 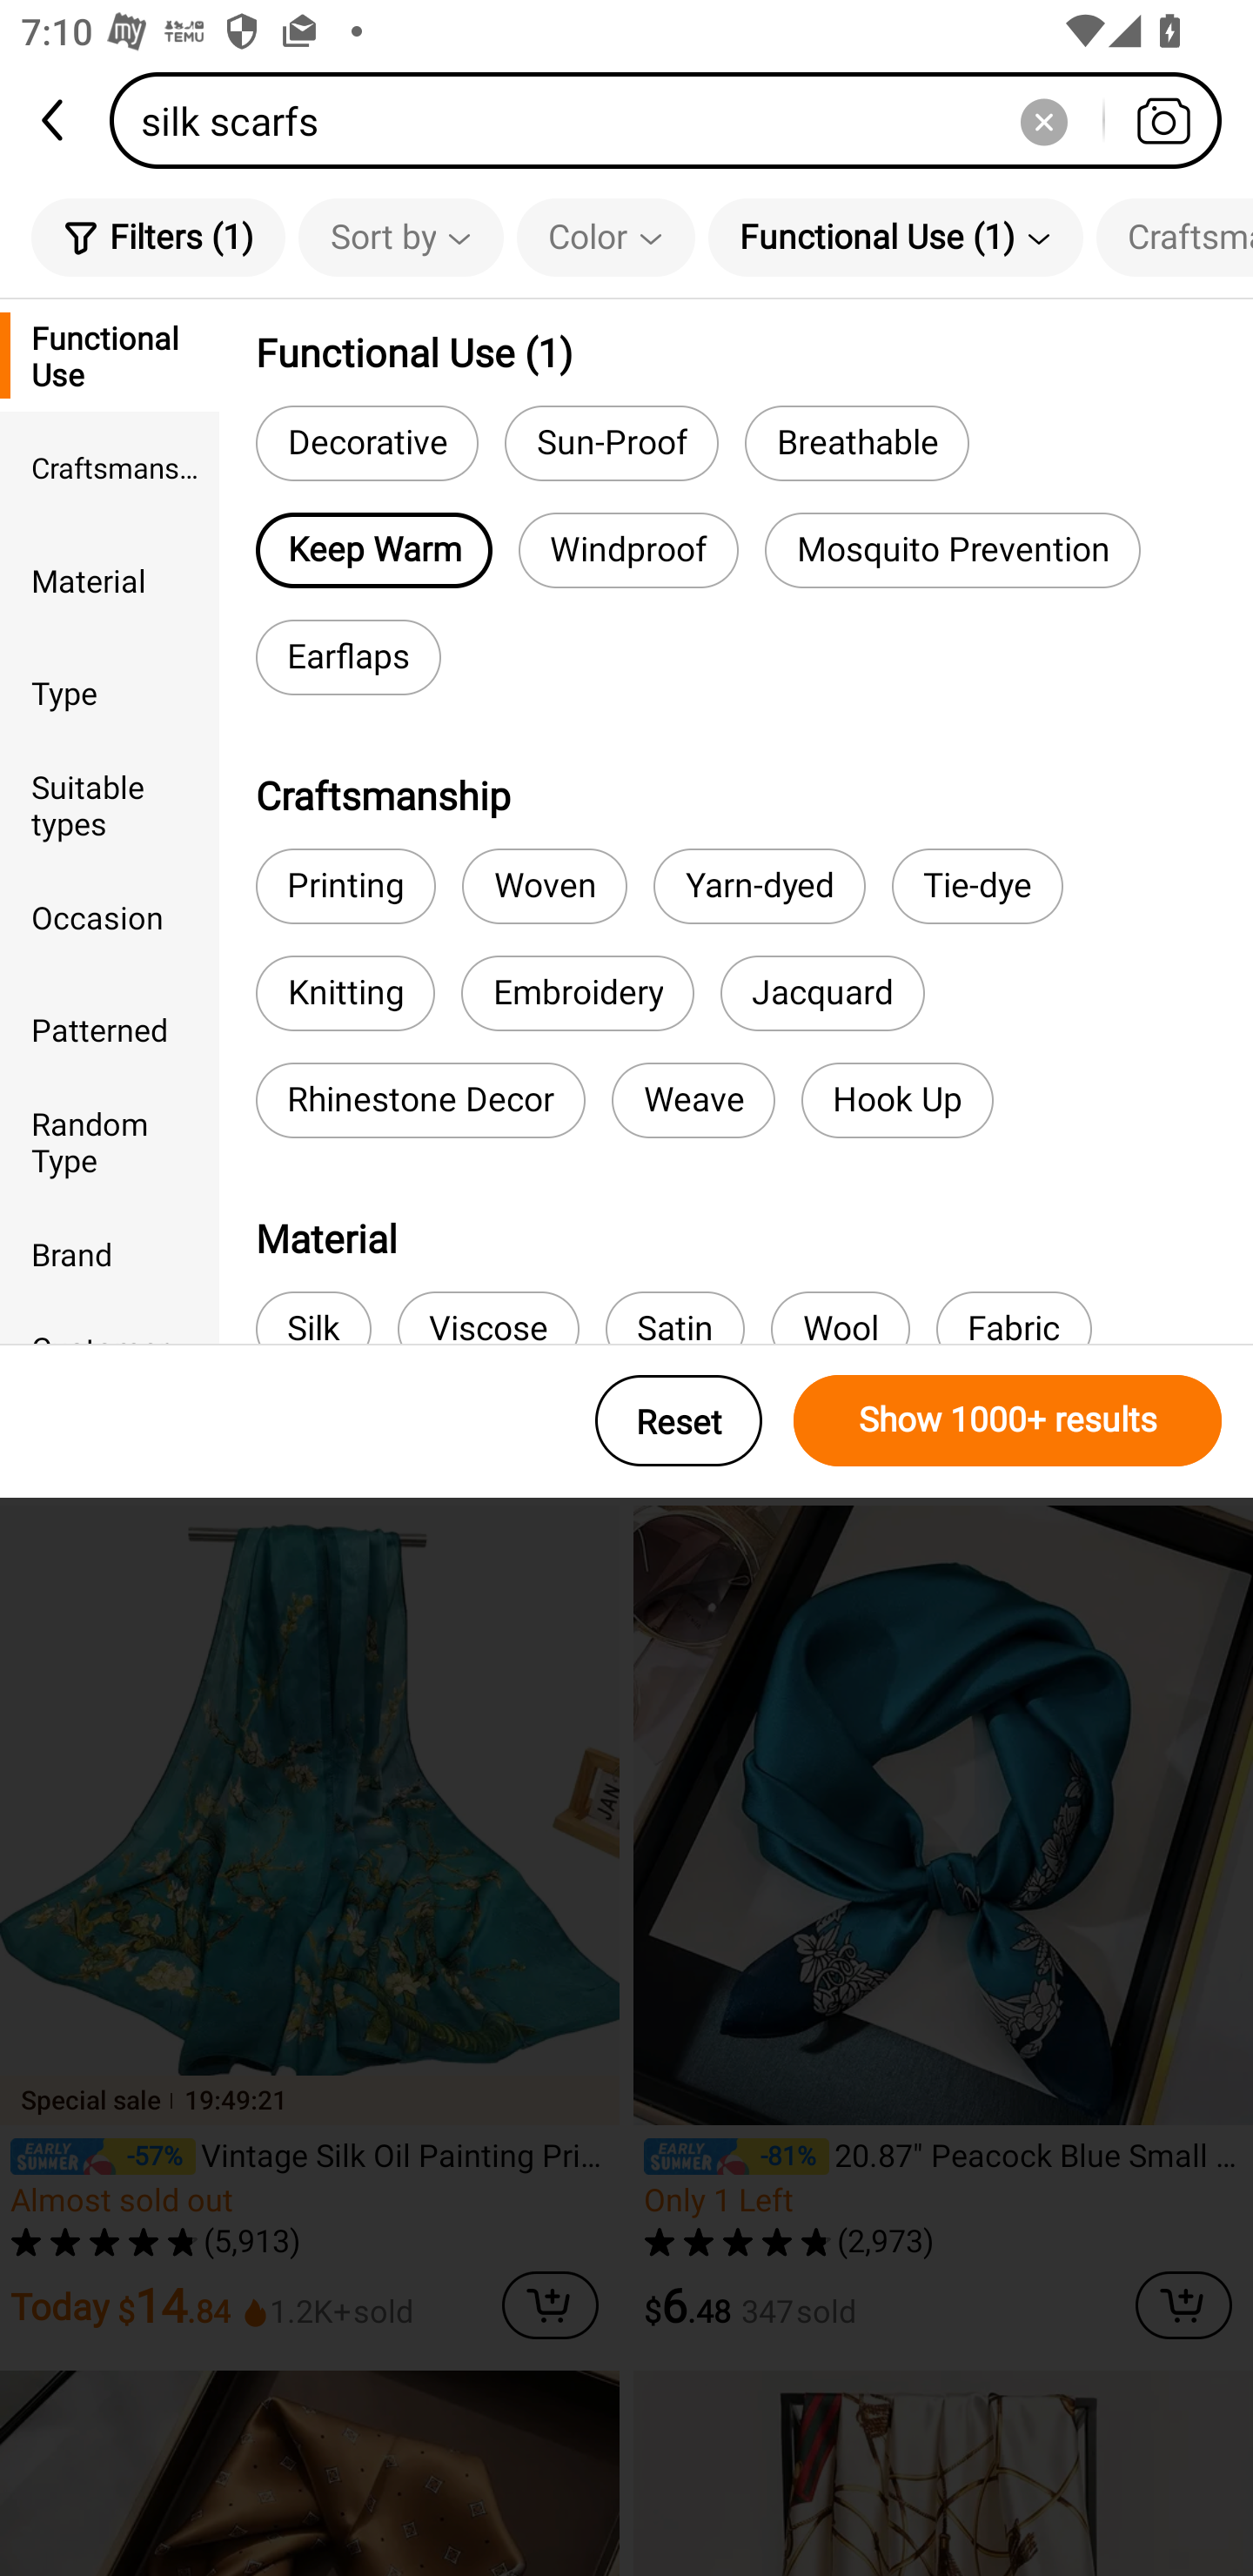 I want to click on Type, so click(x=110, y=693).